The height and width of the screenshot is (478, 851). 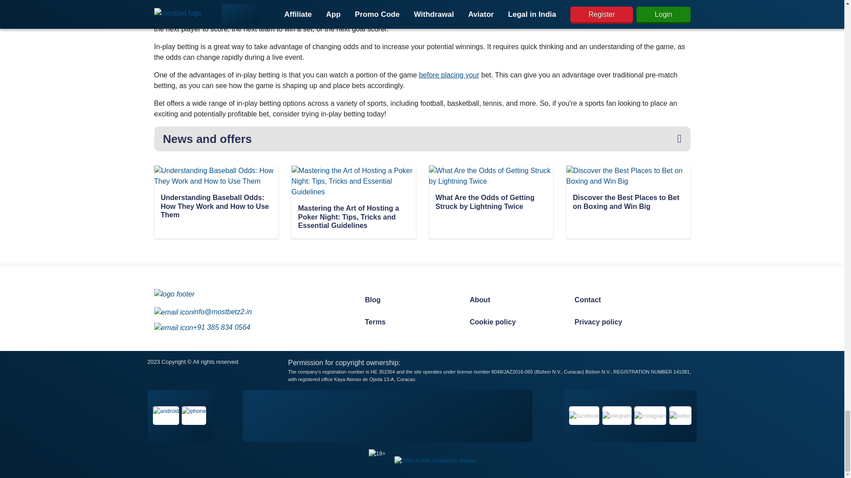 I want to click on Discover the Best Places to Bet on Boxing and Win Big, so click(x=628, y=203).